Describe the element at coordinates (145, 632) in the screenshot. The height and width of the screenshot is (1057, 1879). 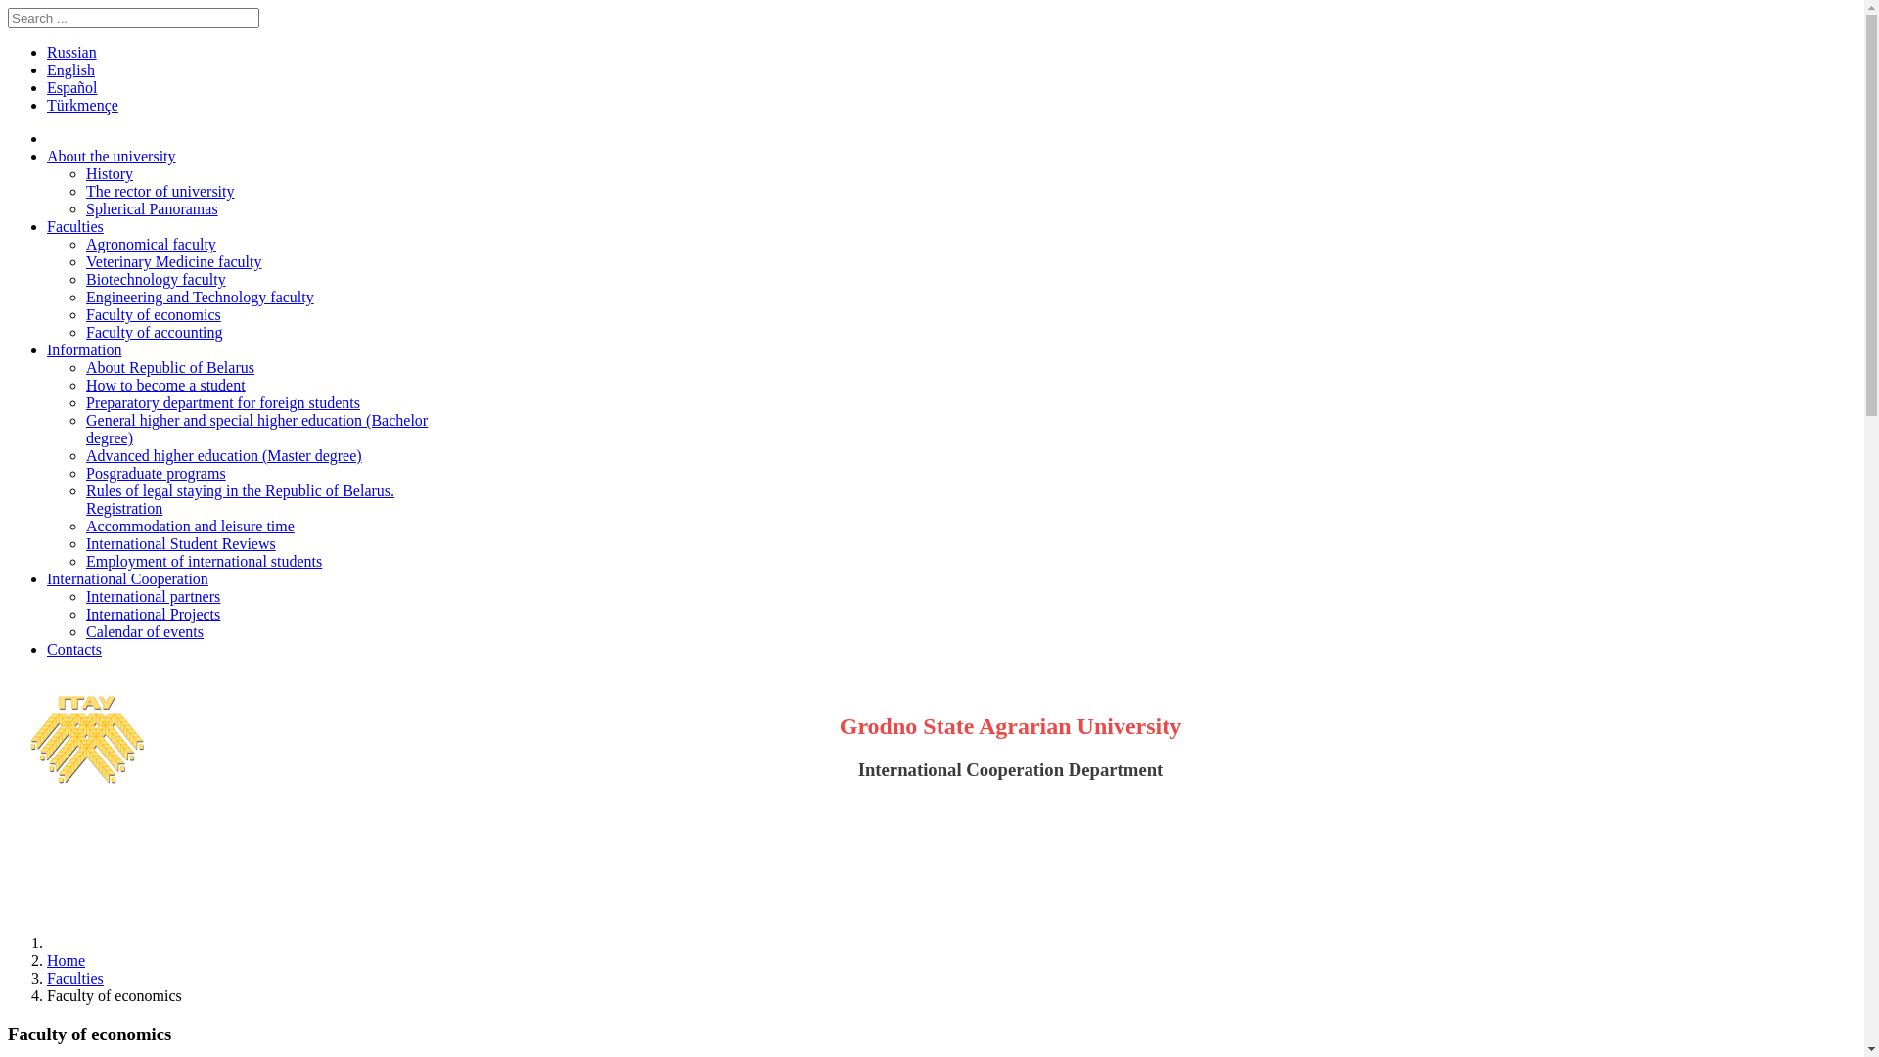
I see `Calendar of events` at that location.